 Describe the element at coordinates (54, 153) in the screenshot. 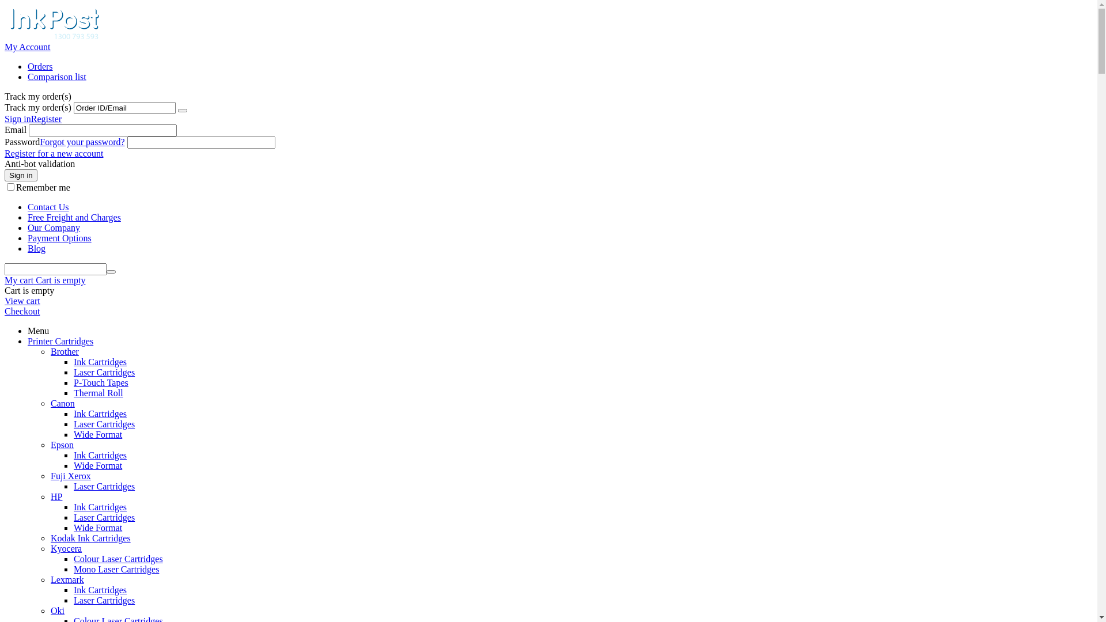

I see `Register for a new account` at that location.